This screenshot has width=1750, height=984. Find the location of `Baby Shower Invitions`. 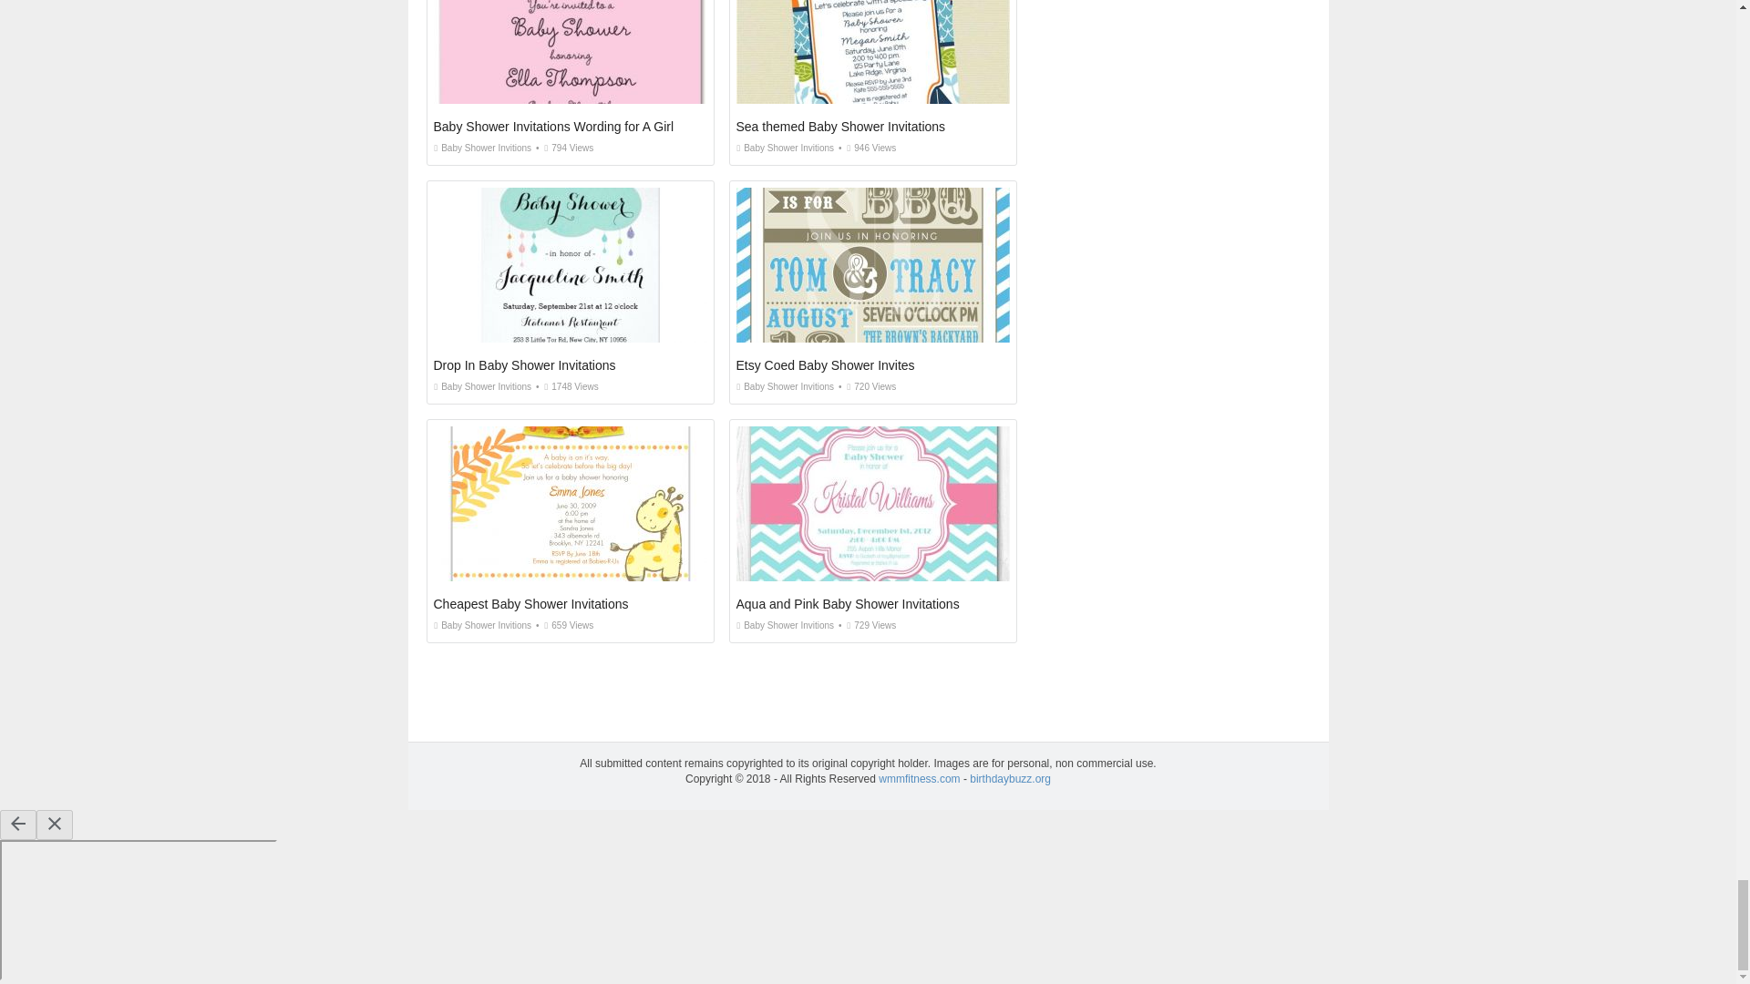

Baby Shower Invitions is located at coordinates (483, 386).